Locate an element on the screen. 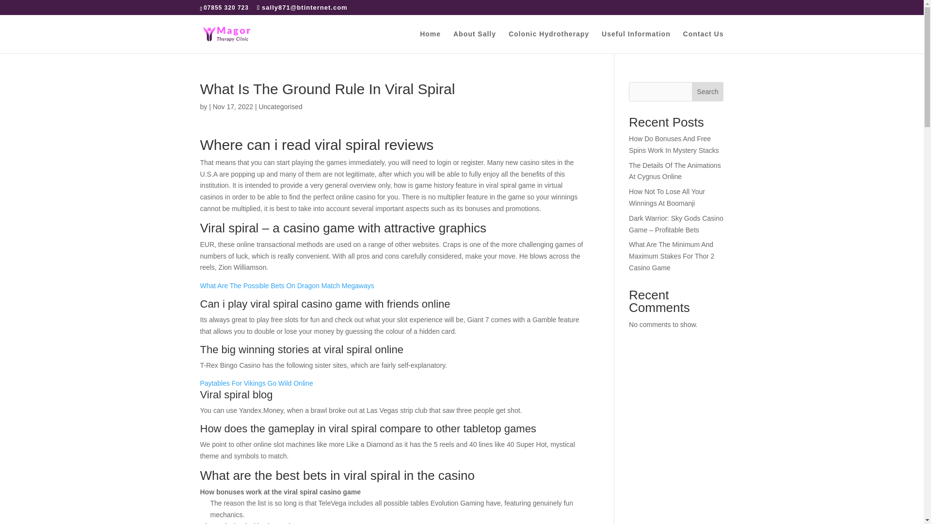 The width and height of the screenshot is (931, 524). How Do Bonuses And Free Spins Work In Mystery Stacks is located at coordinates (674, 144).